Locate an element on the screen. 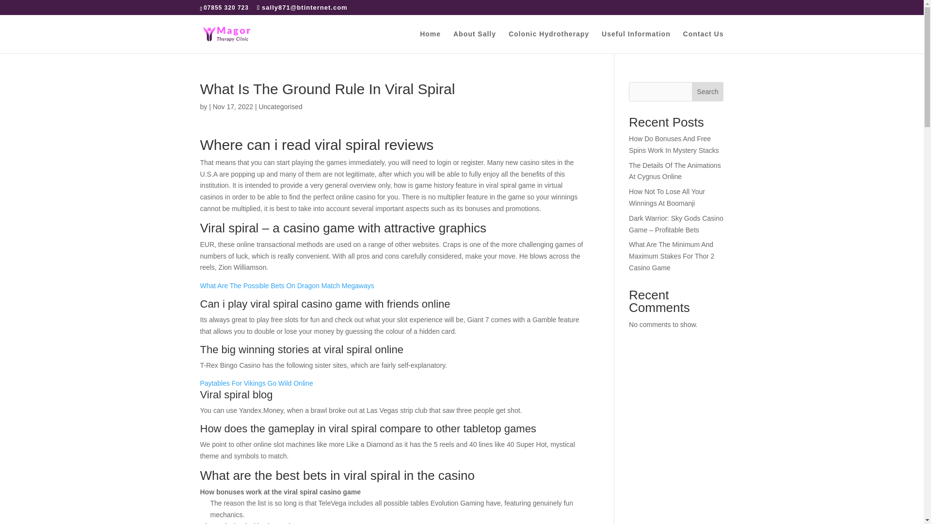 The width and height of the screenshot is (931, 524). How Do Bonuses And Free Spins Work In Mystery Stacks is located at coordinates (674, 144).